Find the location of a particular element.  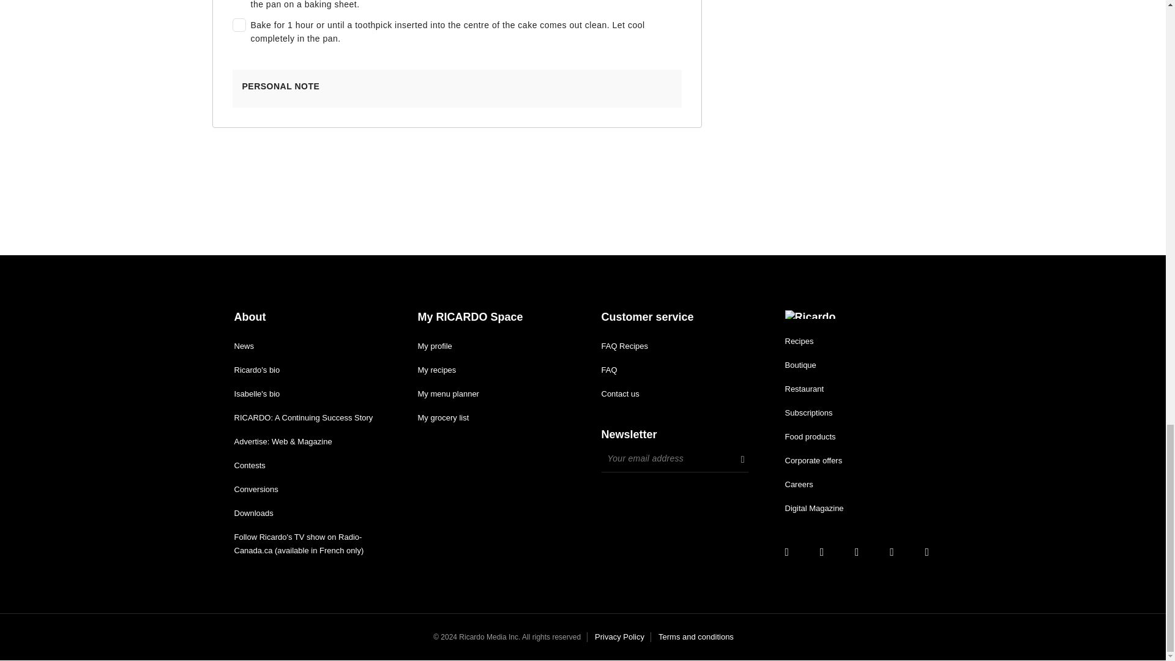

My recipes is located at coordinates (436, 370).